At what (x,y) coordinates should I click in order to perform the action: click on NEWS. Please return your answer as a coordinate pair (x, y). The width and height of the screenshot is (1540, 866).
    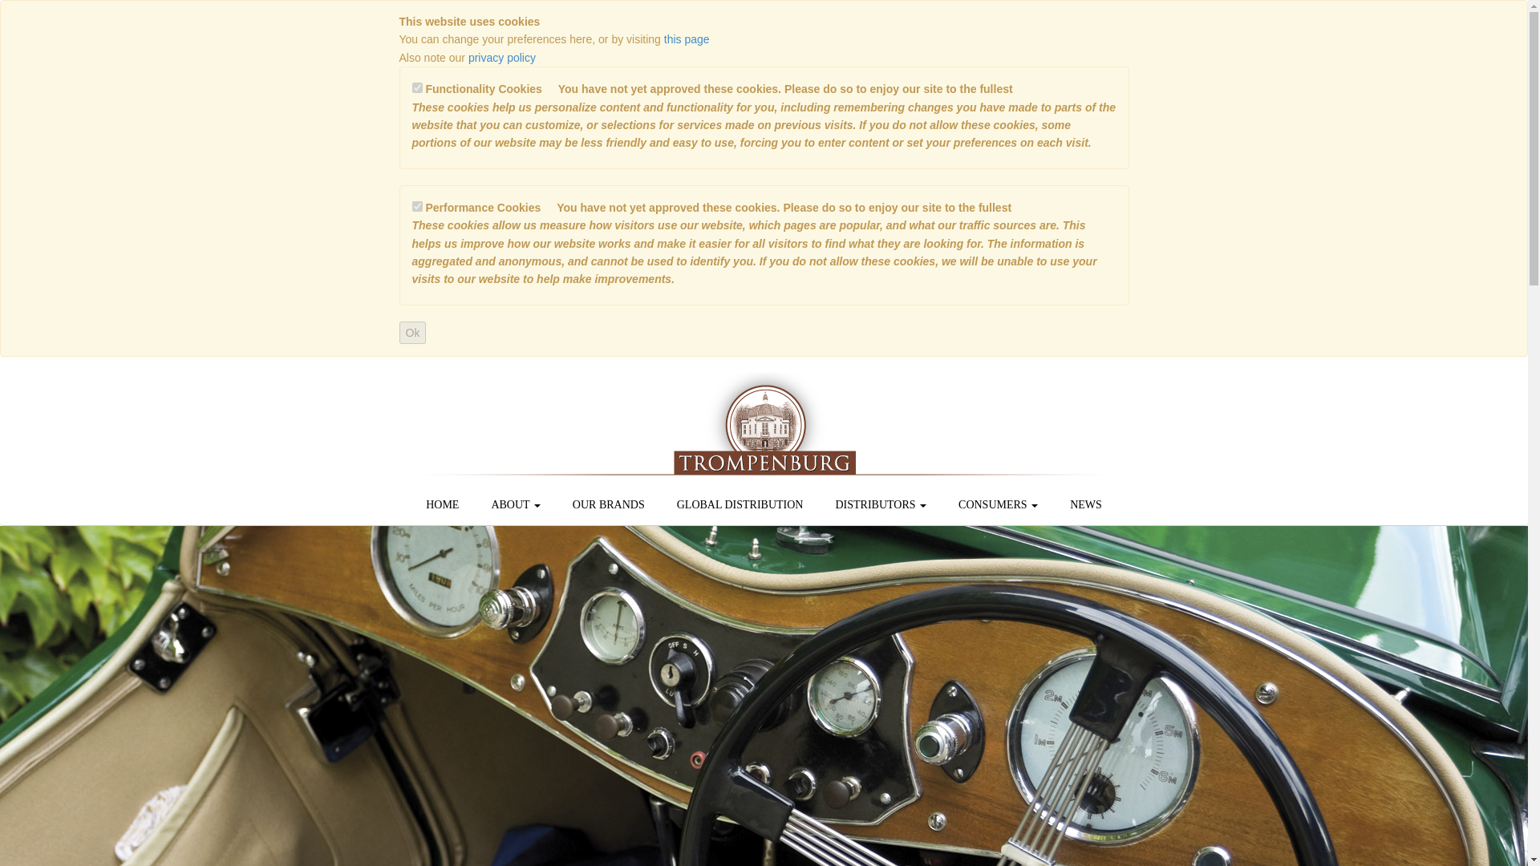
    Looking at the image, I should click on (1085, 504).